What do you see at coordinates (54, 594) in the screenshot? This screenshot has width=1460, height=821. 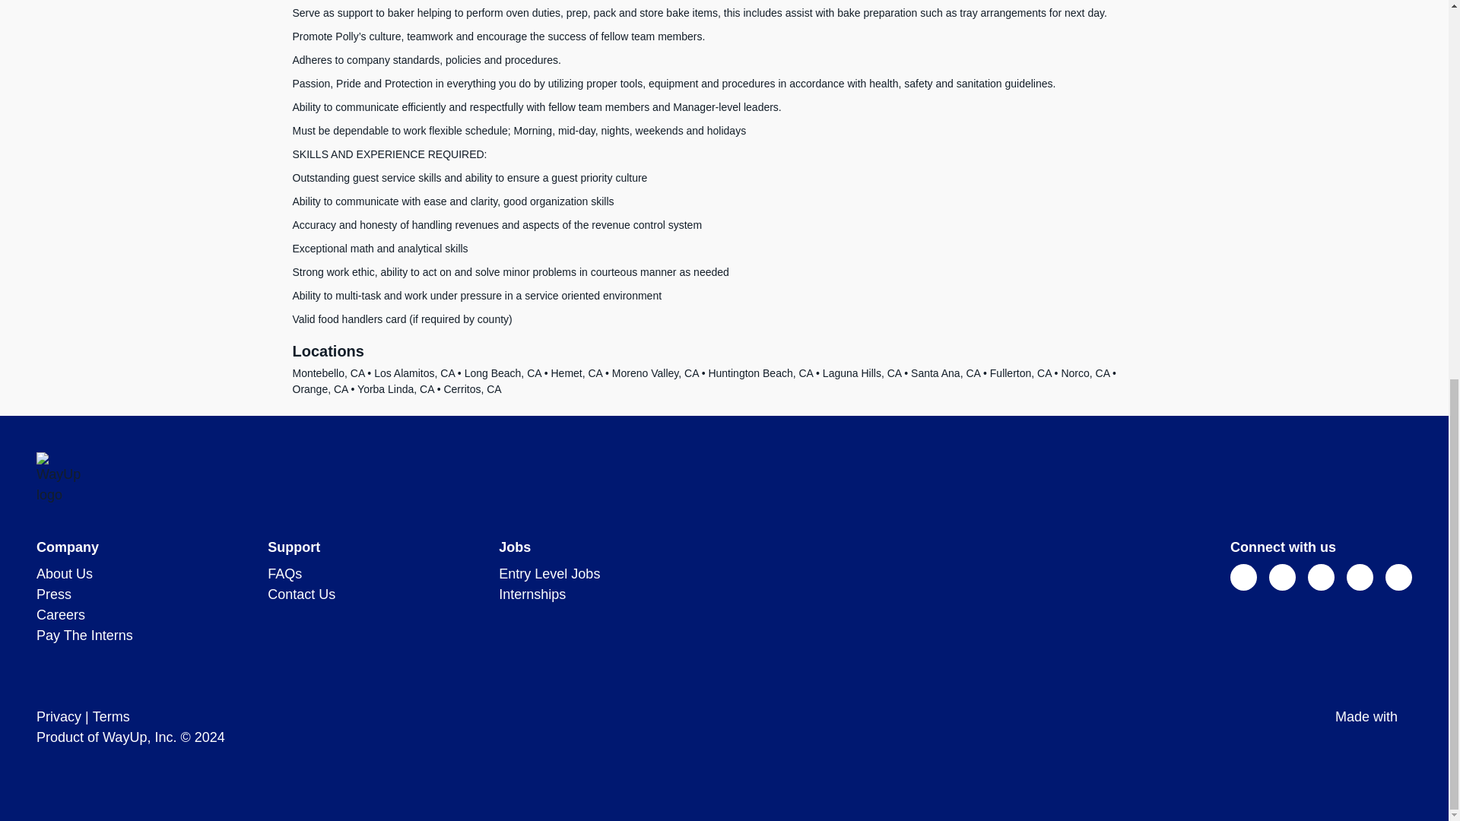 I see `Press` at bounding box center [54, 594].